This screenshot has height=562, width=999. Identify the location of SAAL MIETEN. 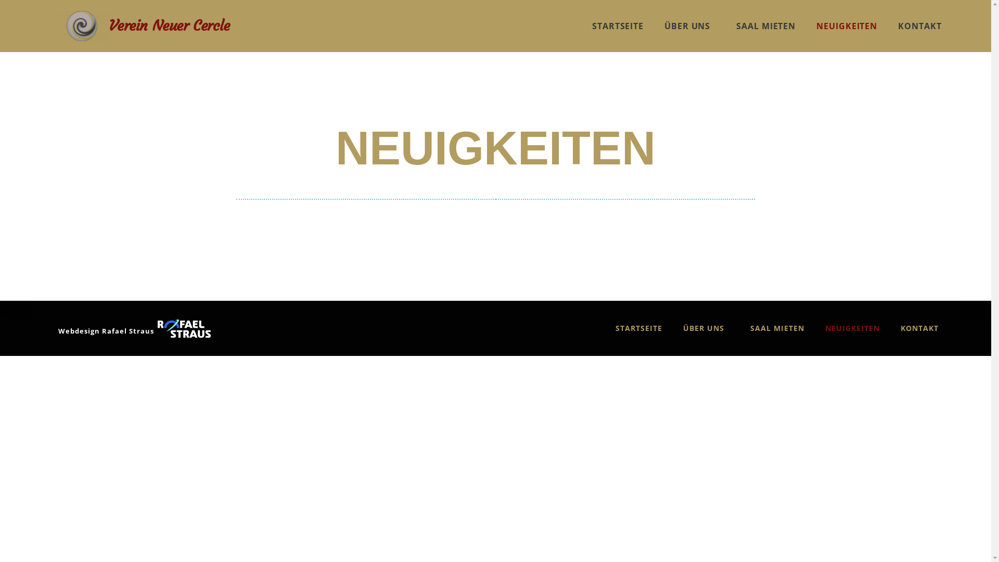
(777, 328).